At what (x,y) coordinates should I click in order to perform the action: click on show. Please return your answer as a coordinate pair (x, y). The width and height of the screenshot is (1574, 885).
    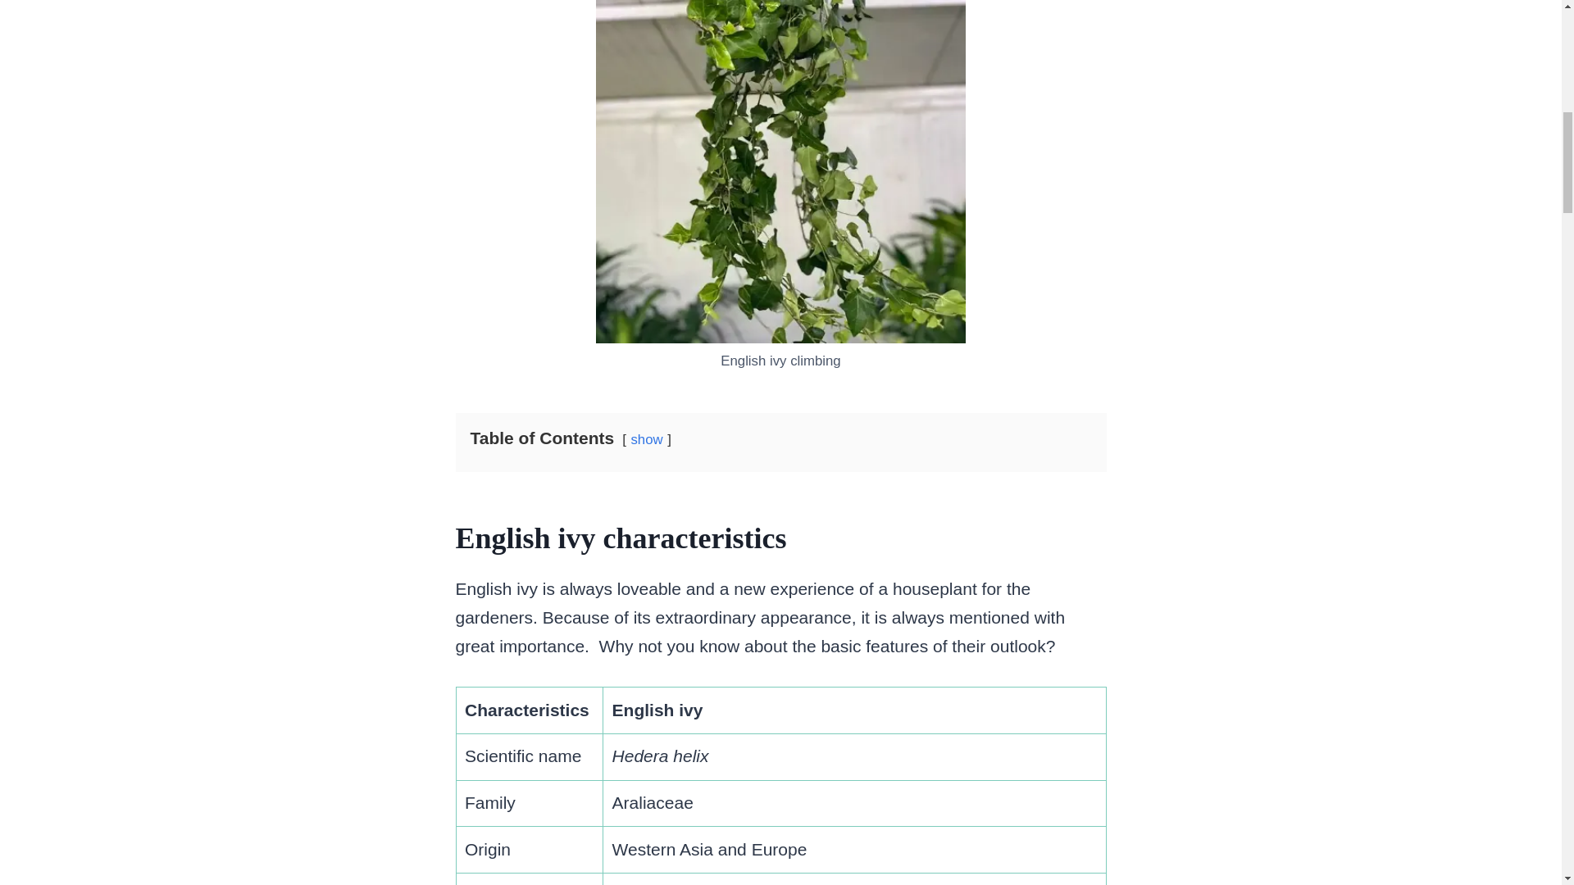
    Looking at the image, I should click on (646, 439).